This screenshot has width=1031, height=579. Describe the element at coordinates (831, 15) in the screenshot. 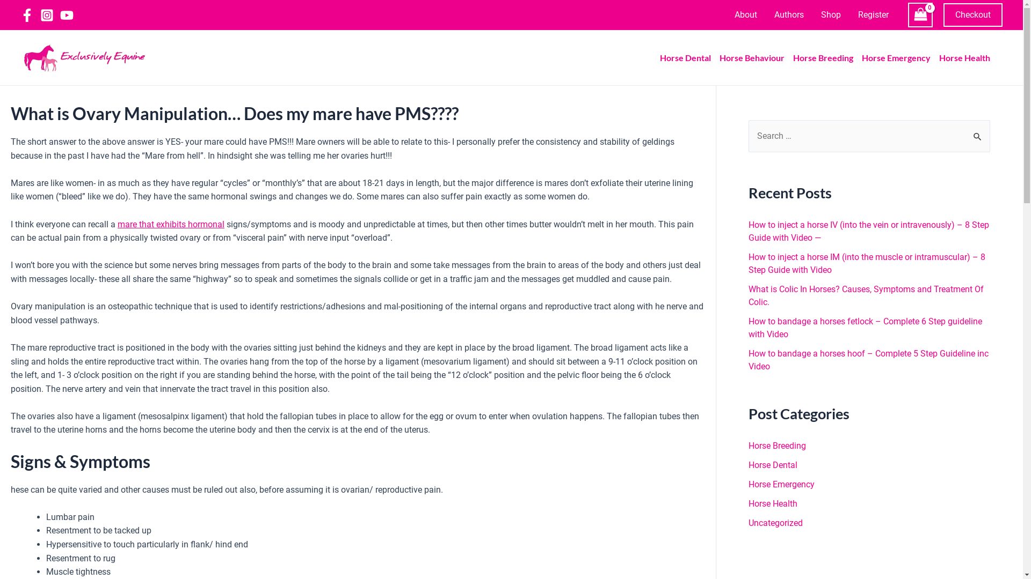

I see `Shop` at that location.